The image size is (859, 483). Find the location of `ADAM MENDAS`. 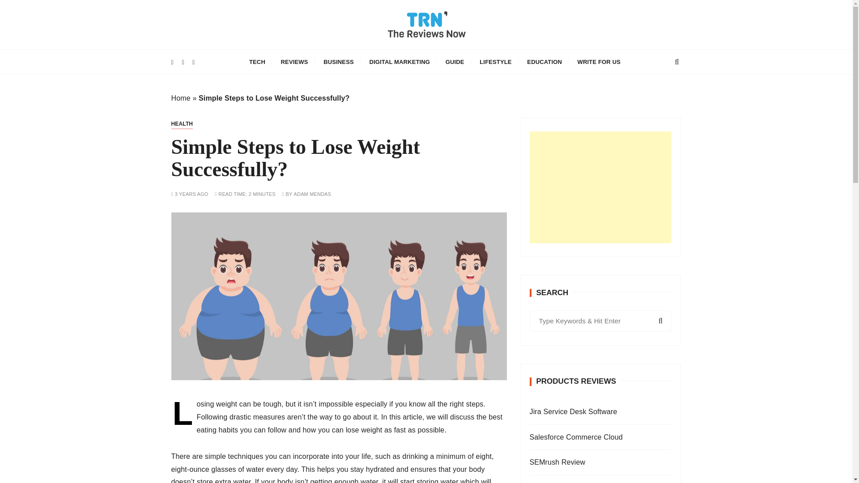

ADAM MENDAS is located at coordinates (312, 194).